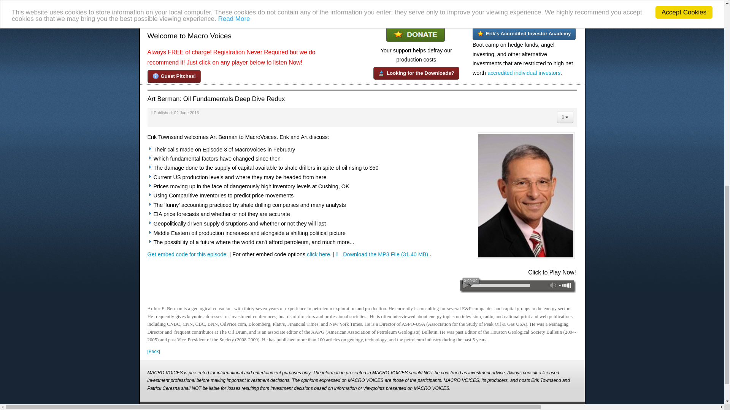 Image resolution: width=730 pixels, height=410 pixels. Describe the element at coordinates (416, 73) in the screenshot. I see `Looking for the Downloads?` at that location.